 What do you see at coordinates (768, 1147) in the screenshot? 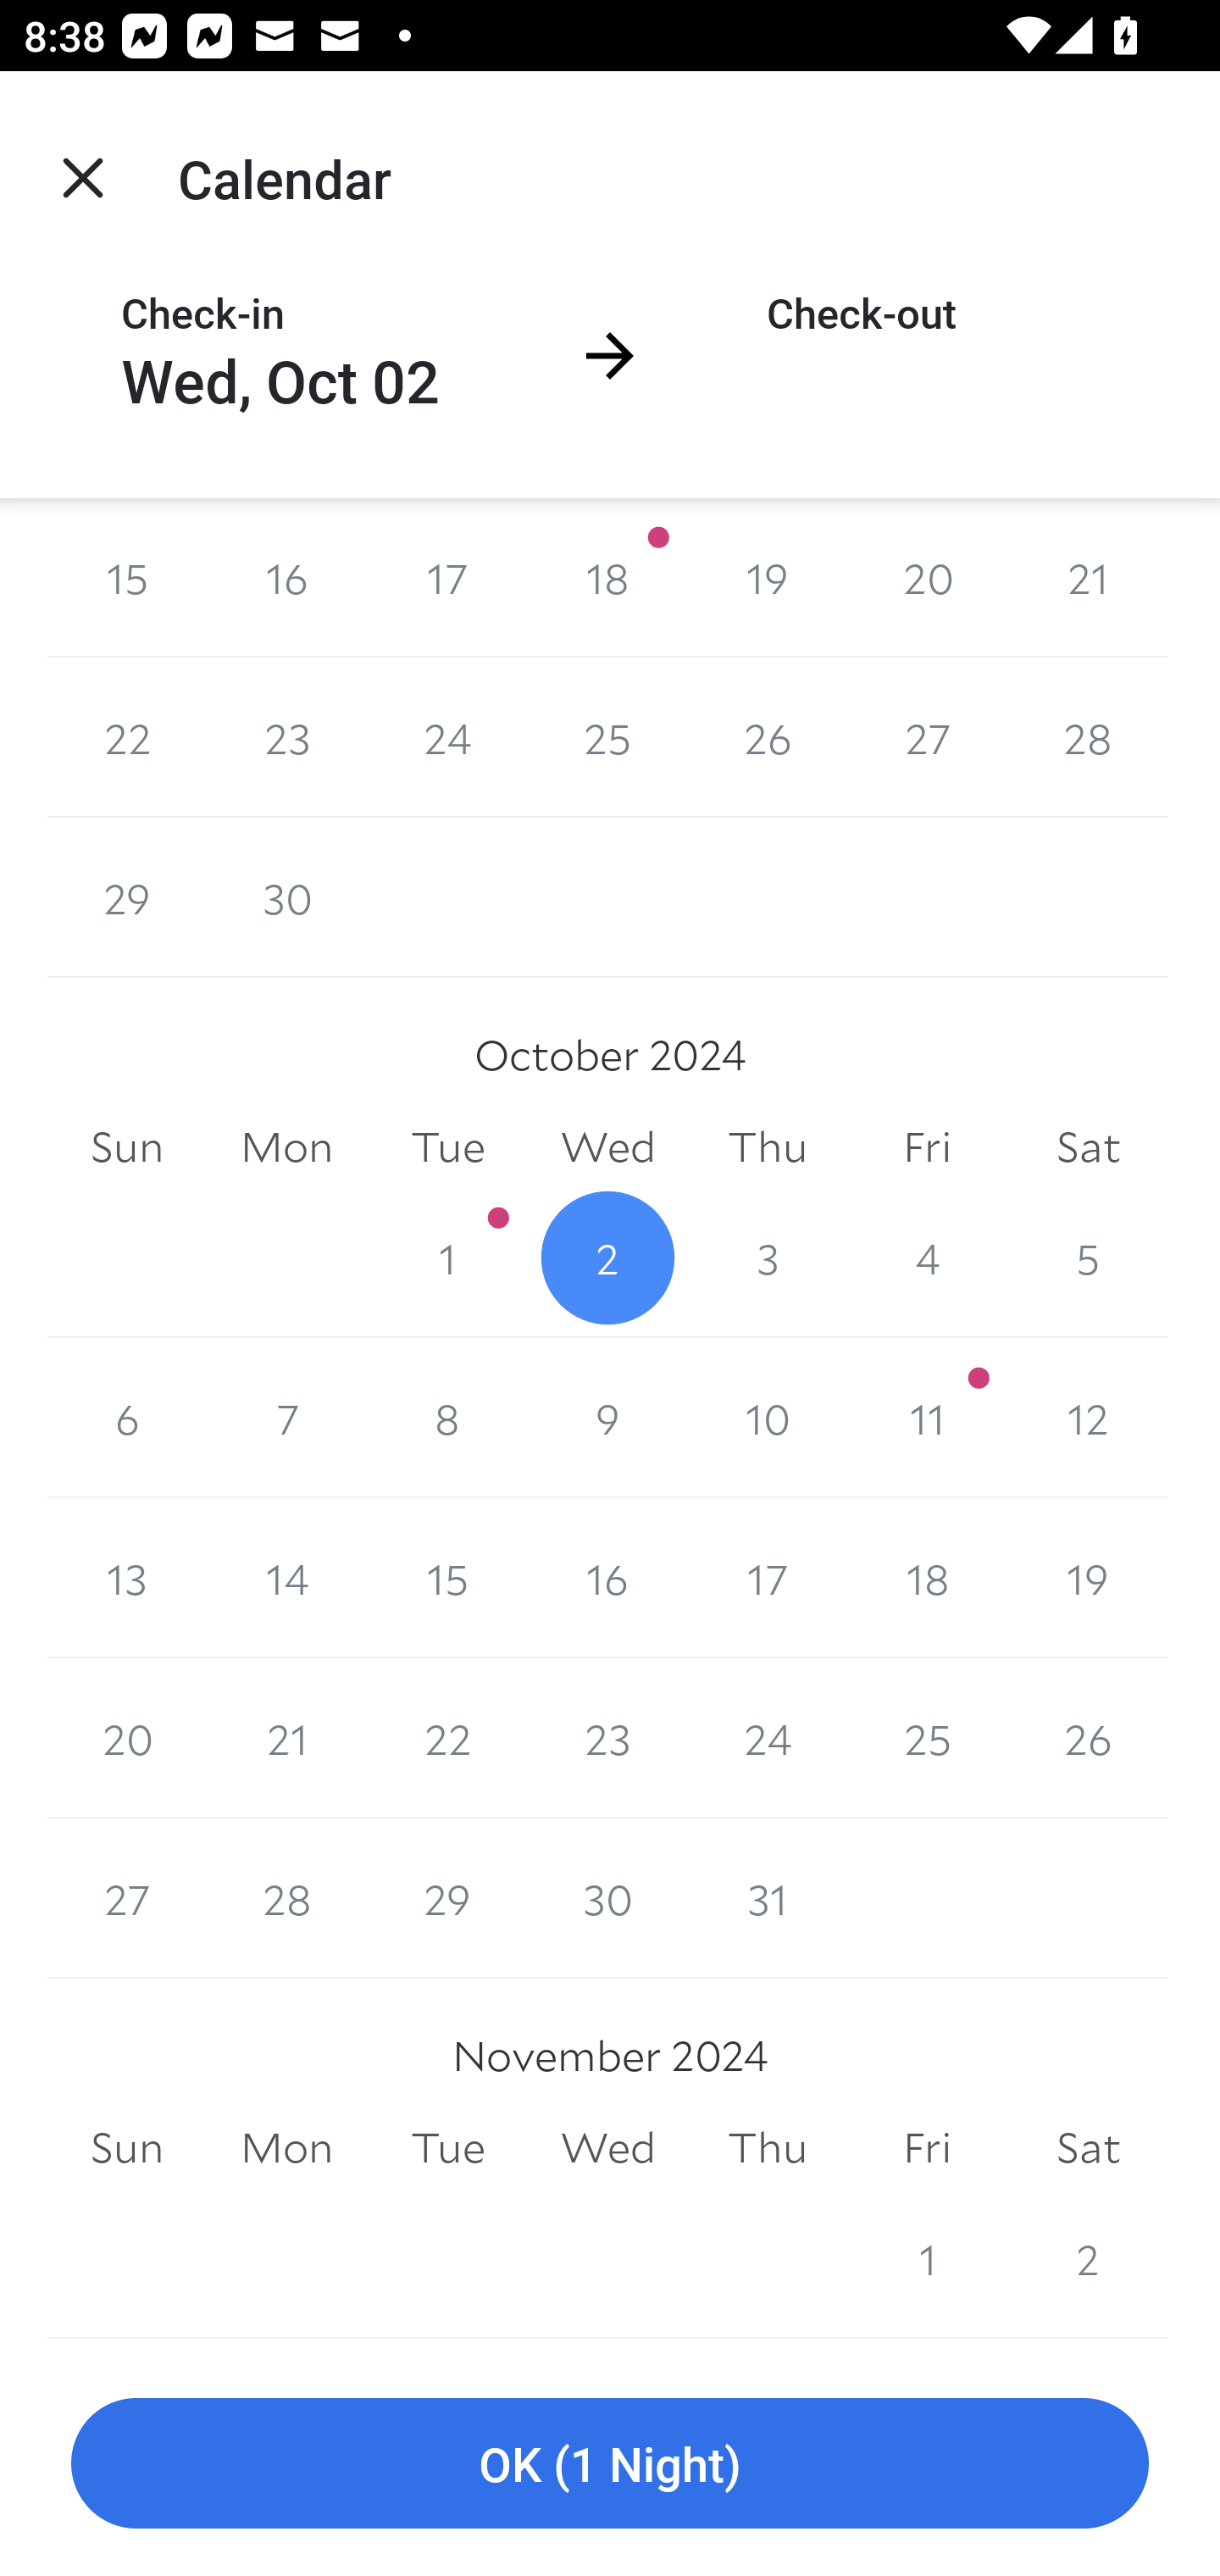
I see `Thu` at bounding box center [768, 1147].